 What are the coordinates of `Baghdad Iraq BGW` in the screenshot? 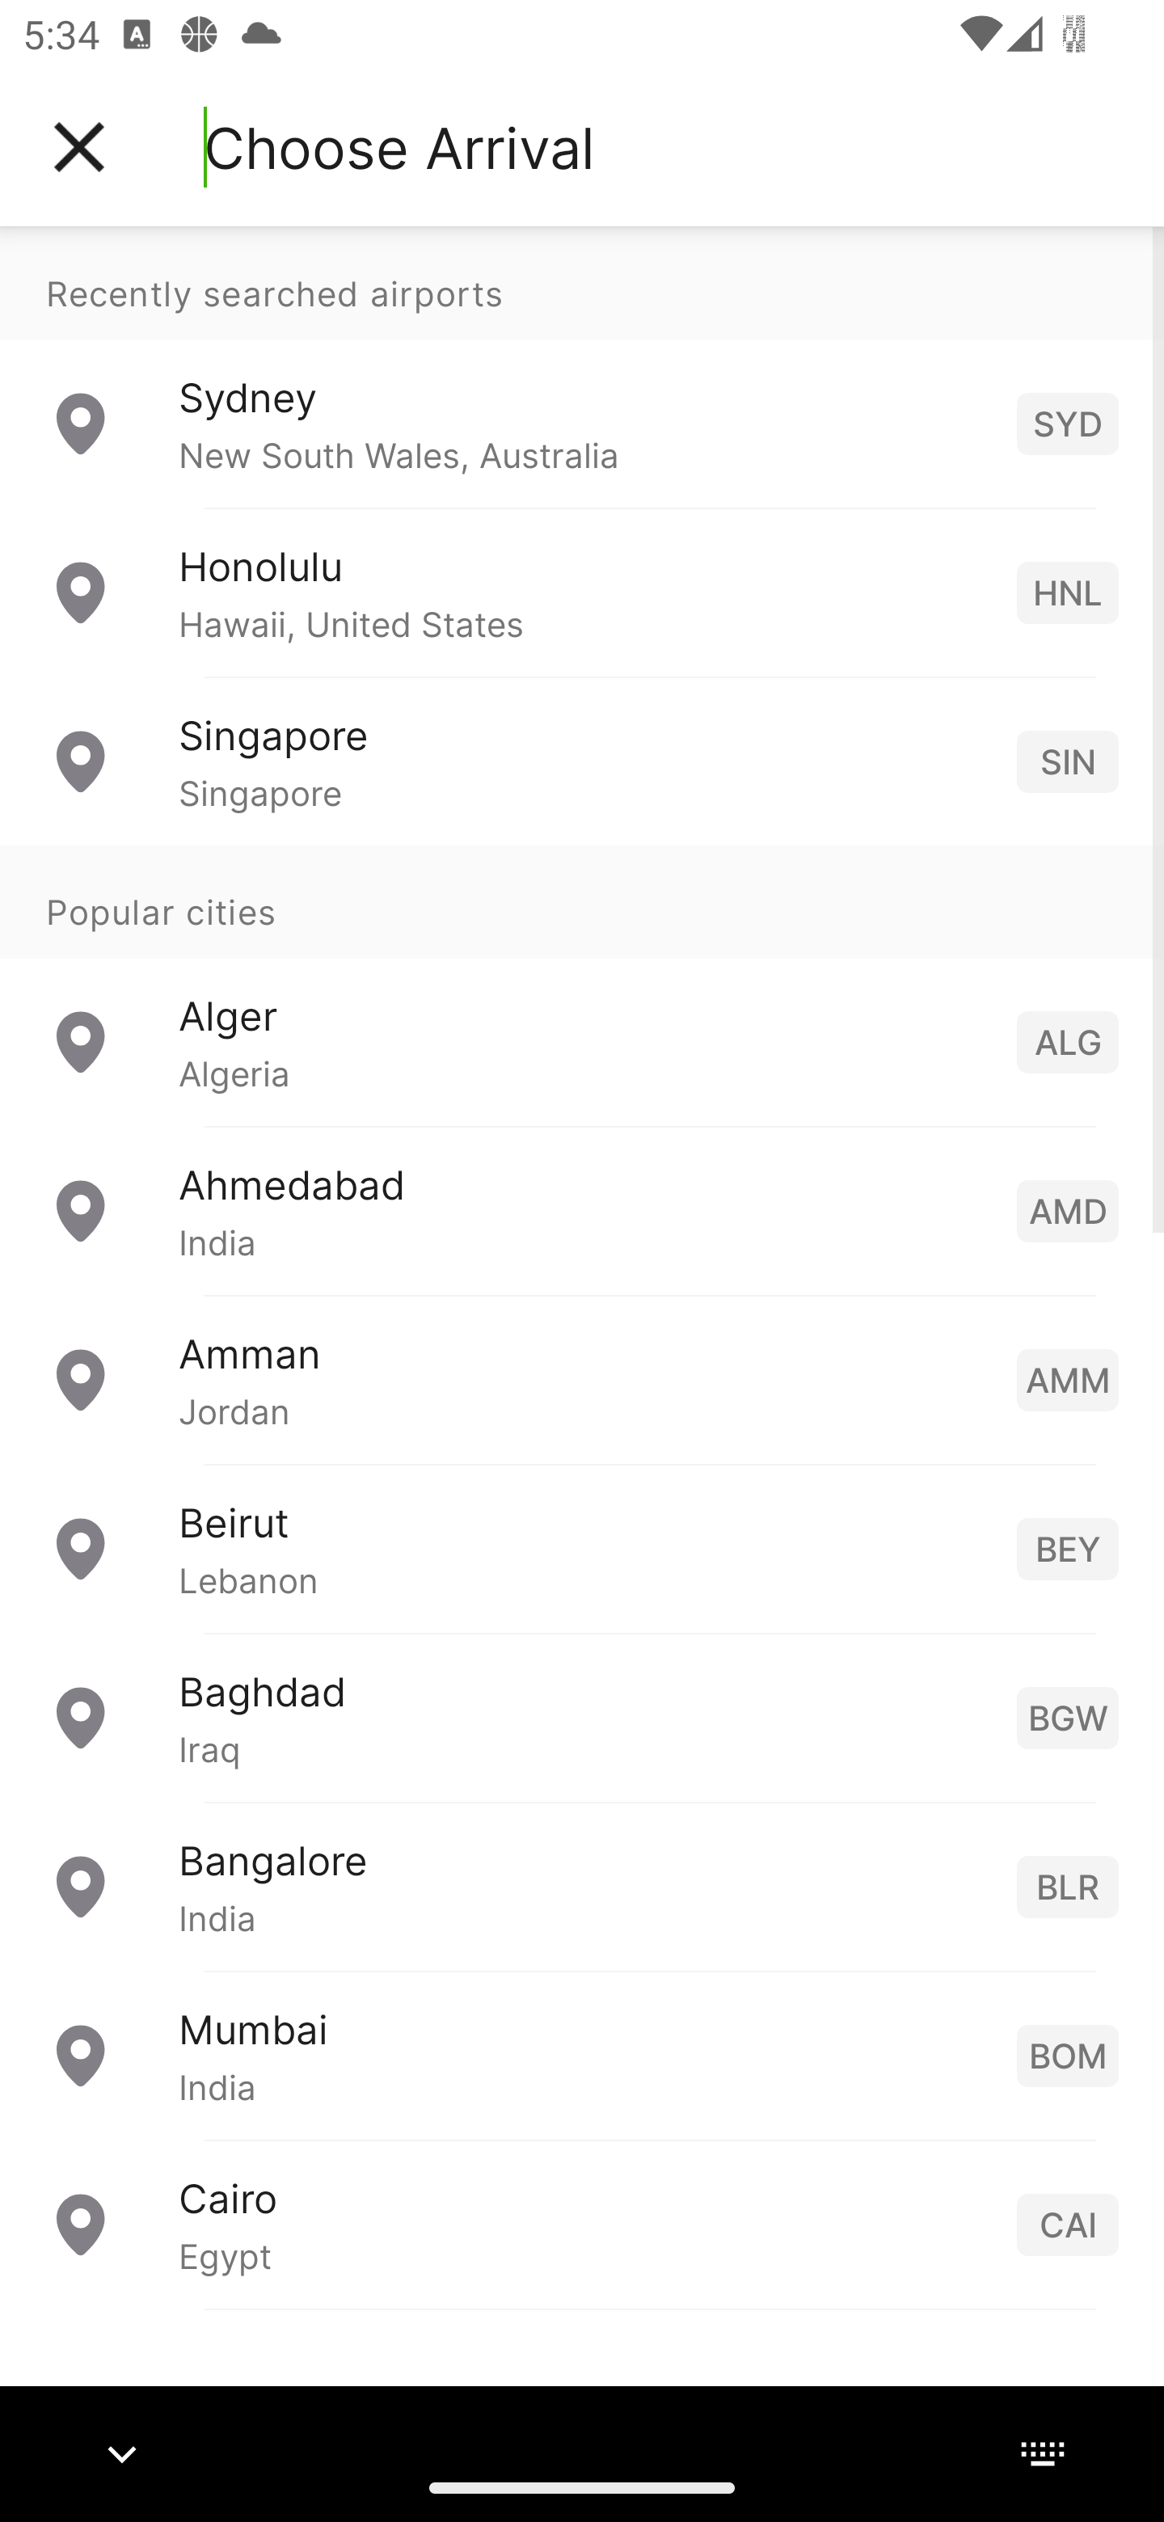 It's located at (582, 1715).